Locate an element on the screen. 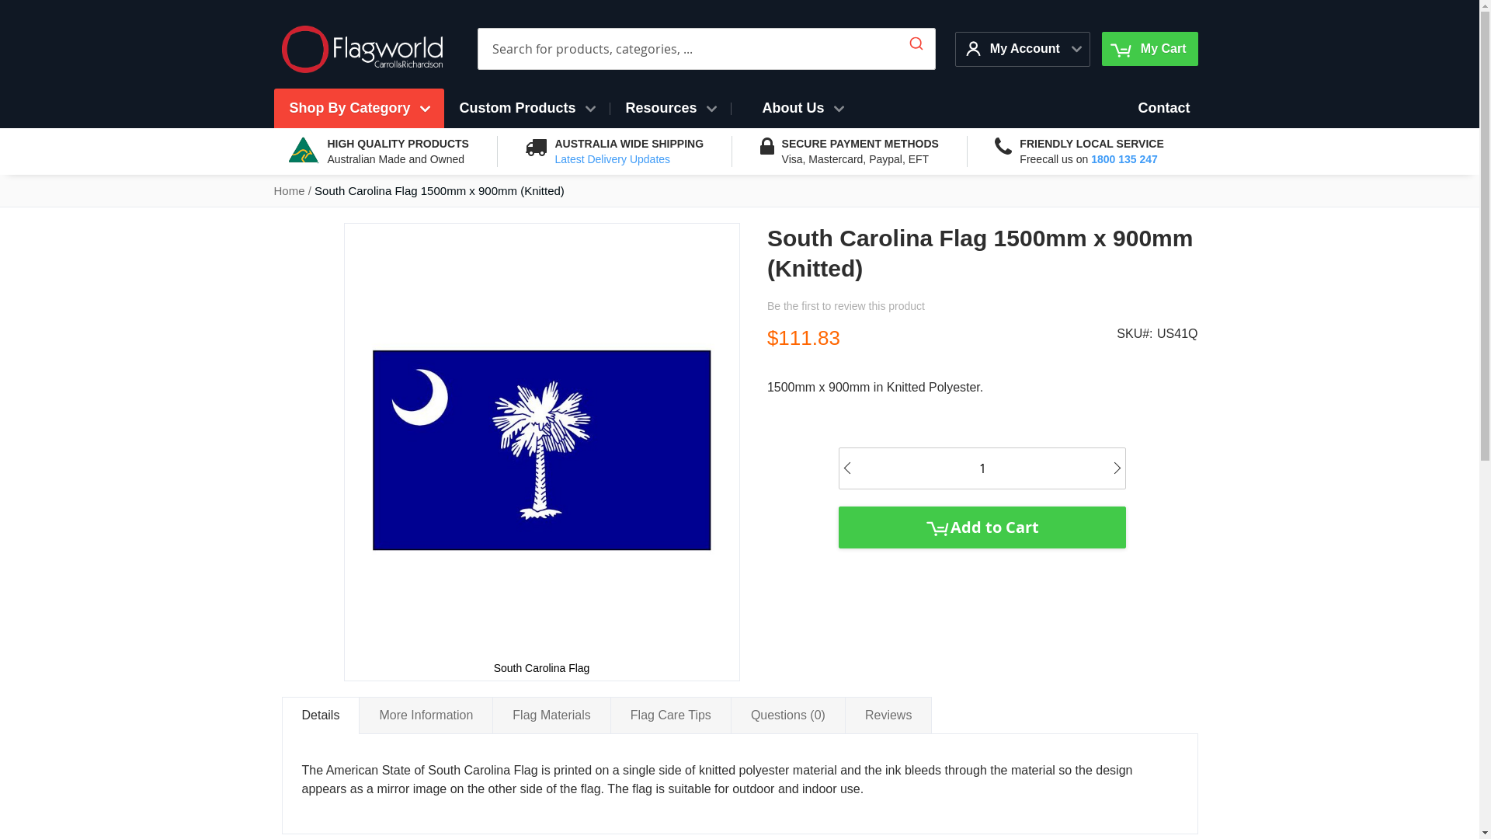 Image resolution: width=1491 pixels, height=839 pixels. My Account is located at coordinates (1015, 48).